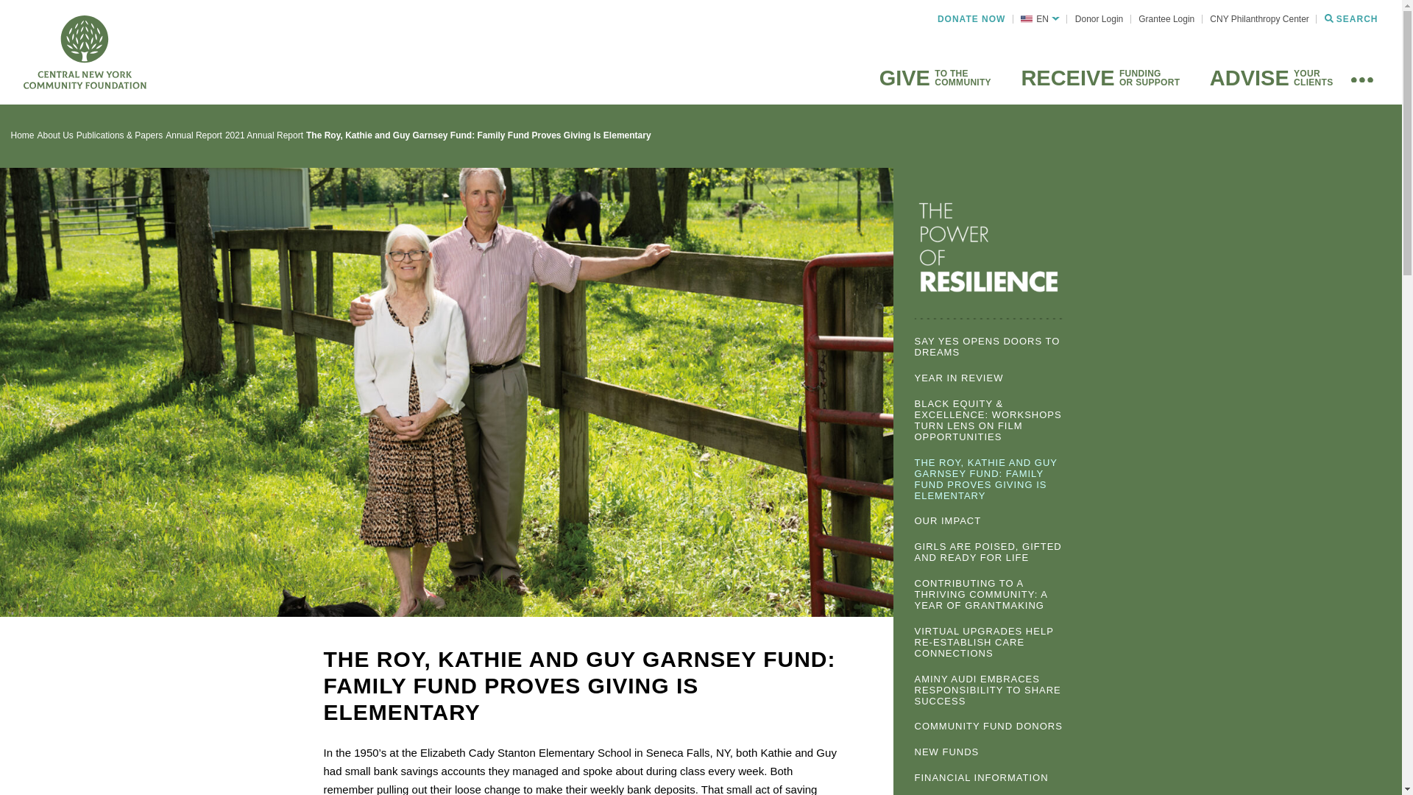  What do you see at coordinates (1351, 19) in the screenshot?
I see `SEARCH` at bounding box center [1351, 19].